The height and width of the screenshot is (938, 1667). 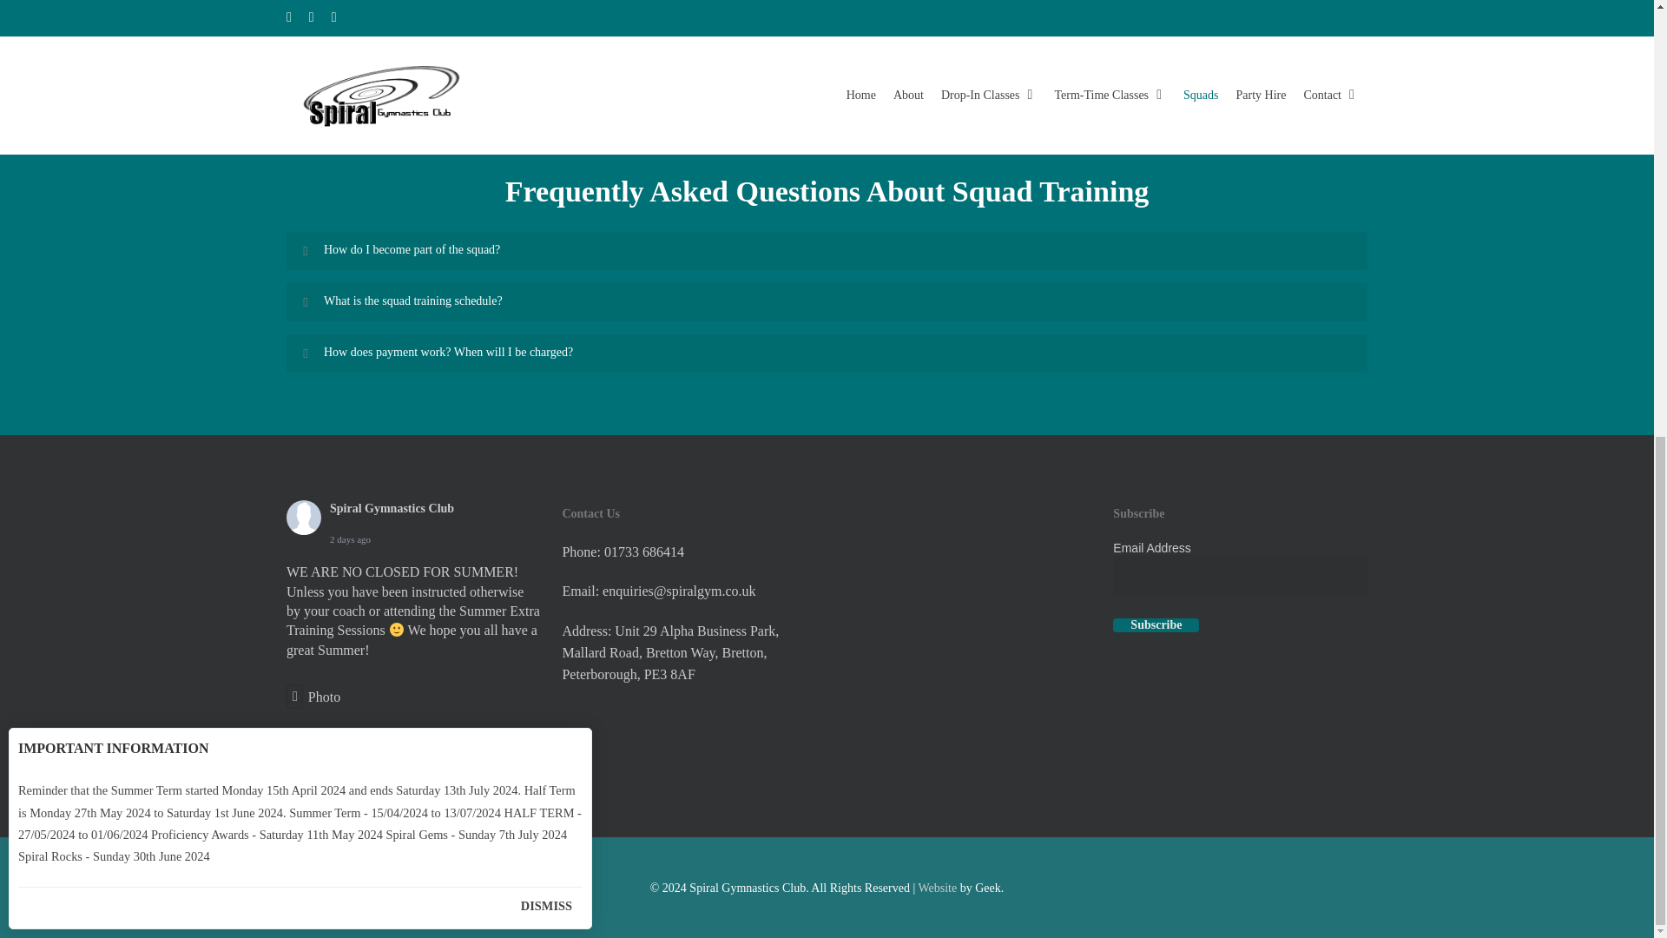 I want to click on Share, so click(x=379, y=747).